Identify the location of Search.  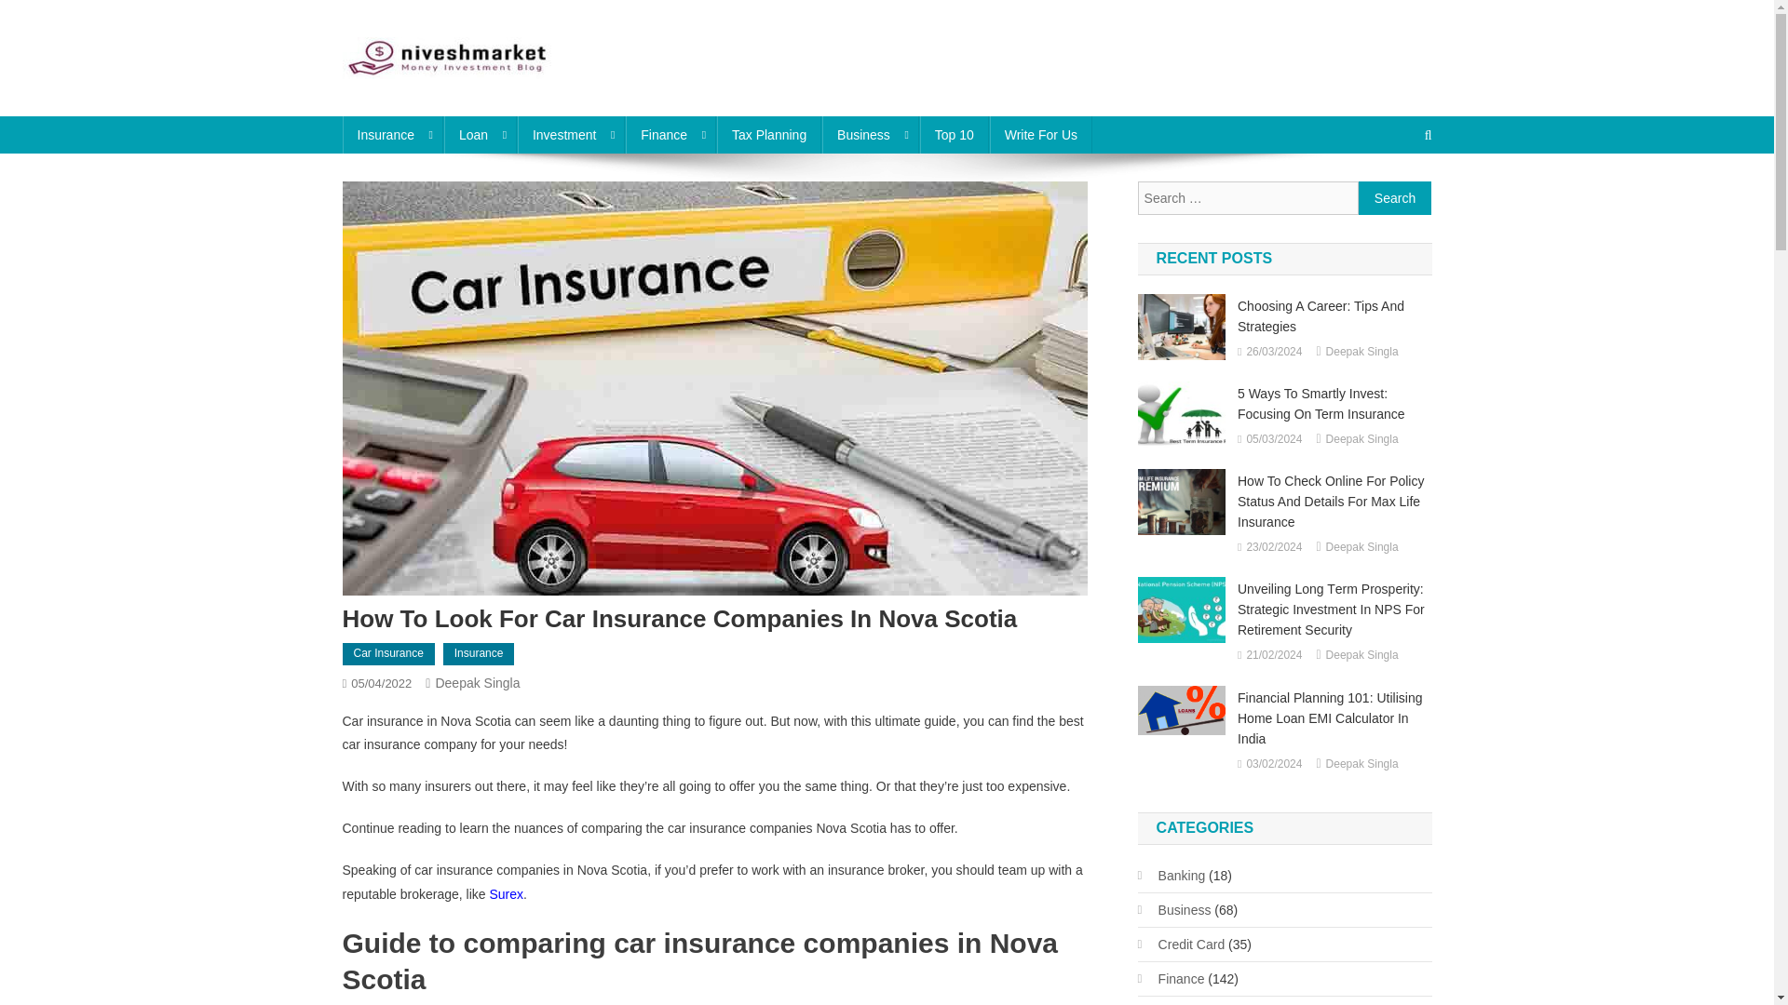
(1392, 197).